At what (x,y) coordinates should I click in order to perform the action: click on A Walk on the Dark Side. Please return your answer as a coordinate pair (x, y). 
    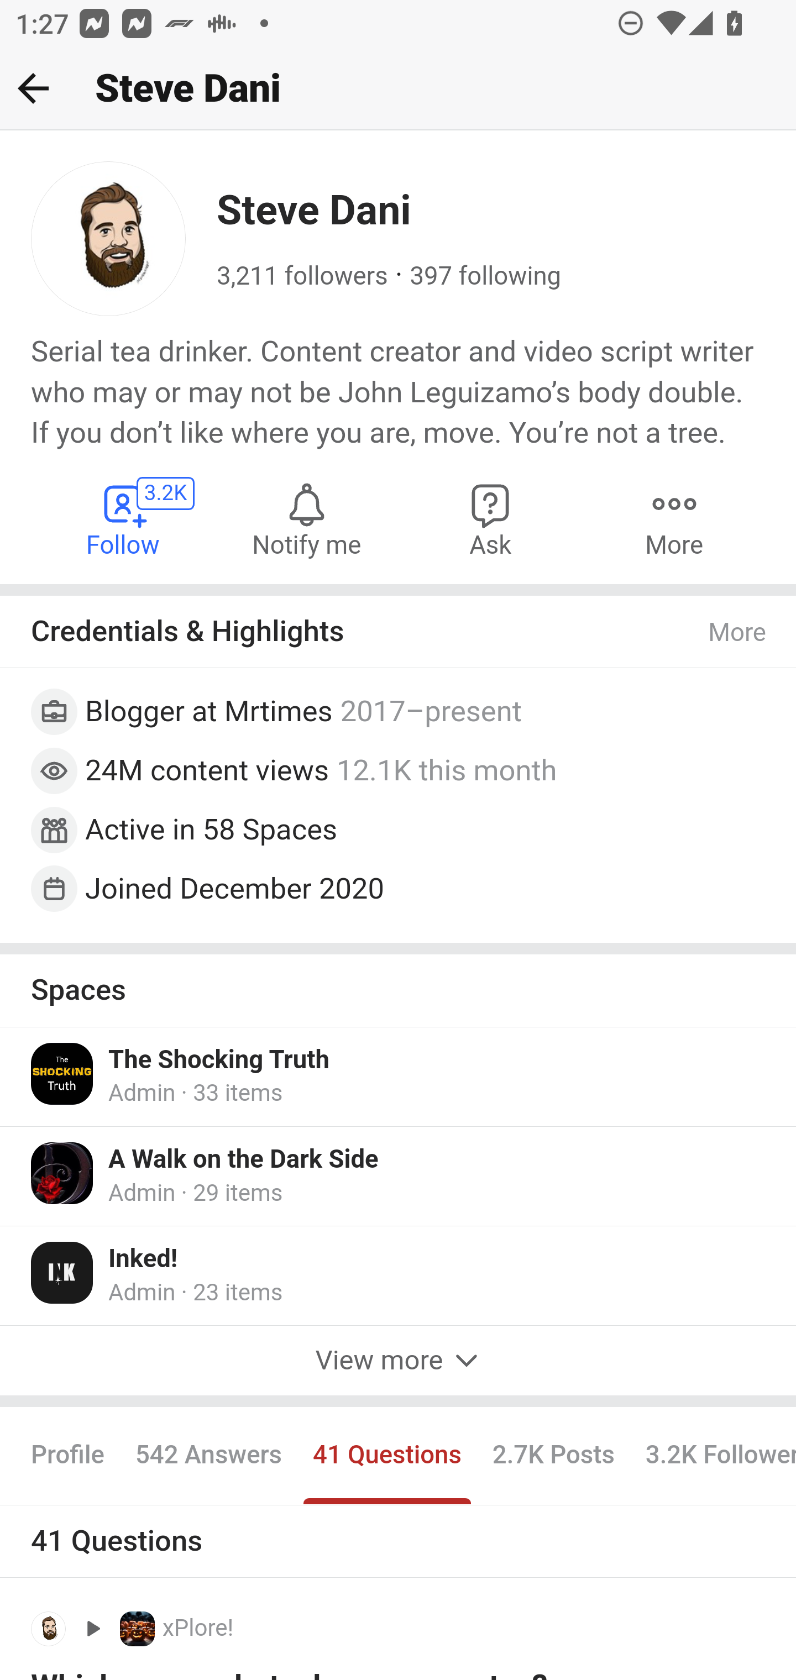
    Looking at the image, I should click on (243, 1160).